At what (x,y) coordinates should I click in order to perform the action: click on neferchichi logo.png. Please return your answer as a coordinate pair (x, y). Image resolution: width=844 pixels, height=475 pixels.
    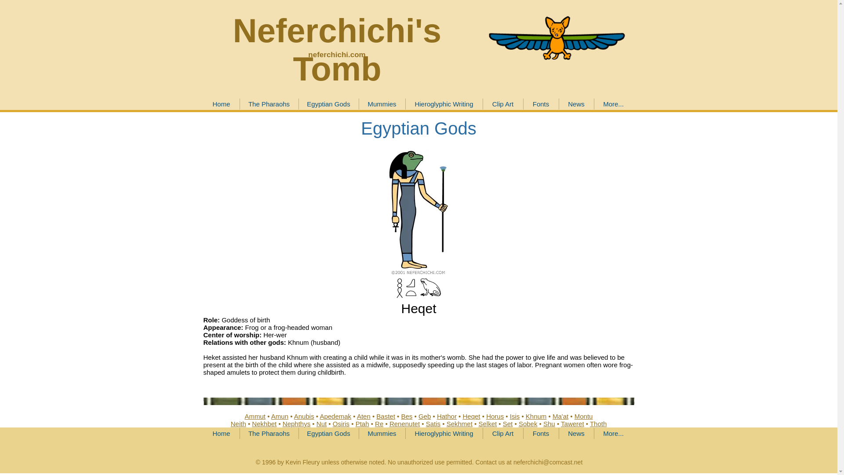
    Looking at the image, I should click on (557, 38).